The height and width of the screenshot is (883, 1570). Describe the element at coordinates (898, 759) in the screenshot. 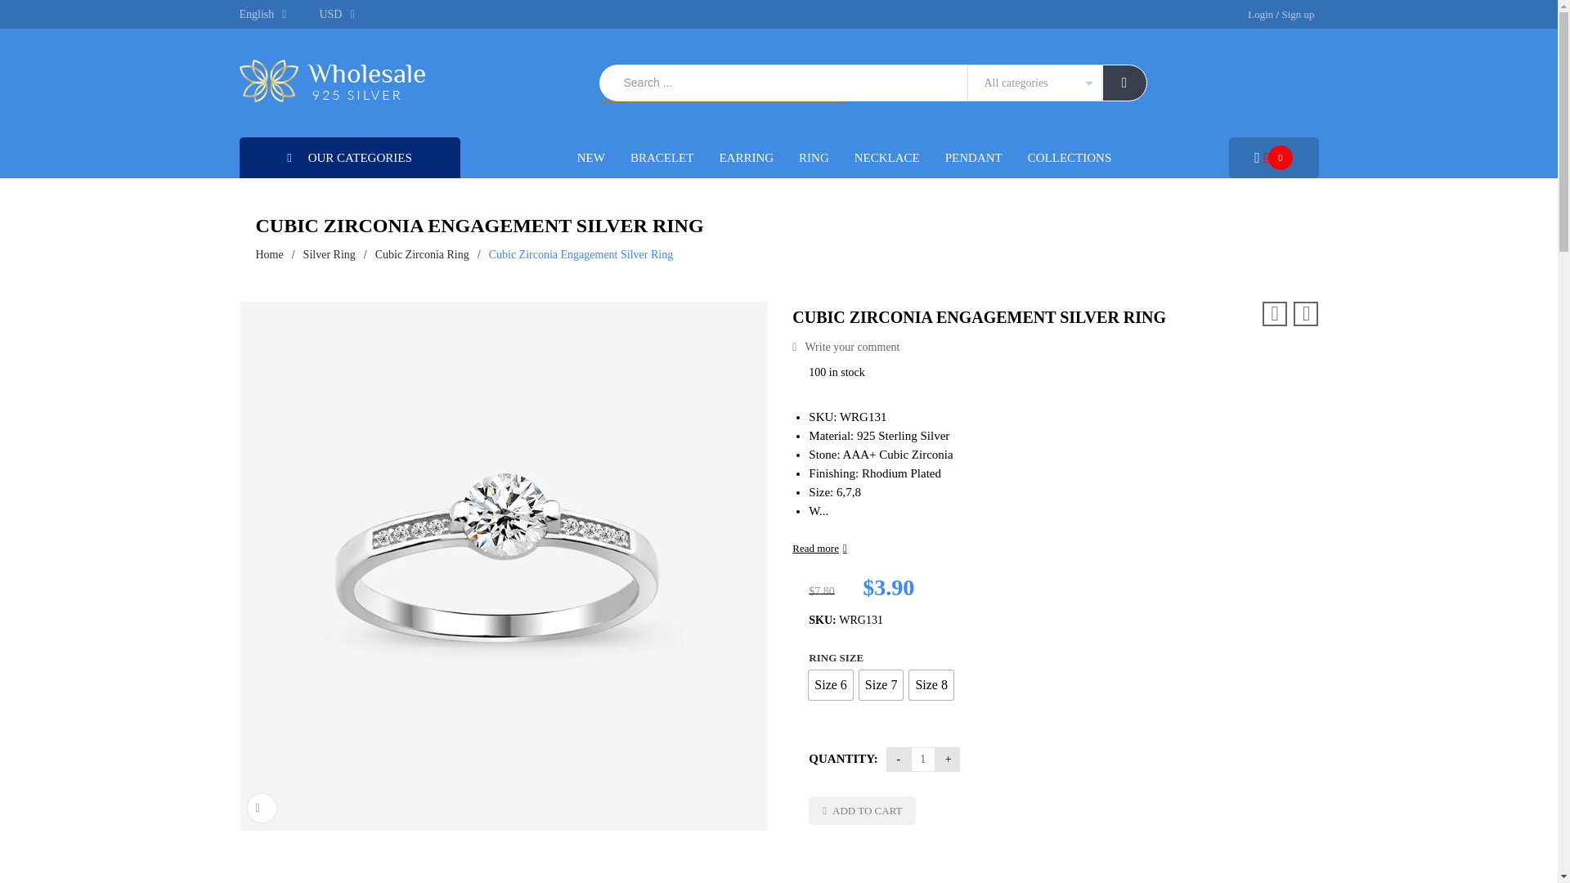

I see `-` at that location.